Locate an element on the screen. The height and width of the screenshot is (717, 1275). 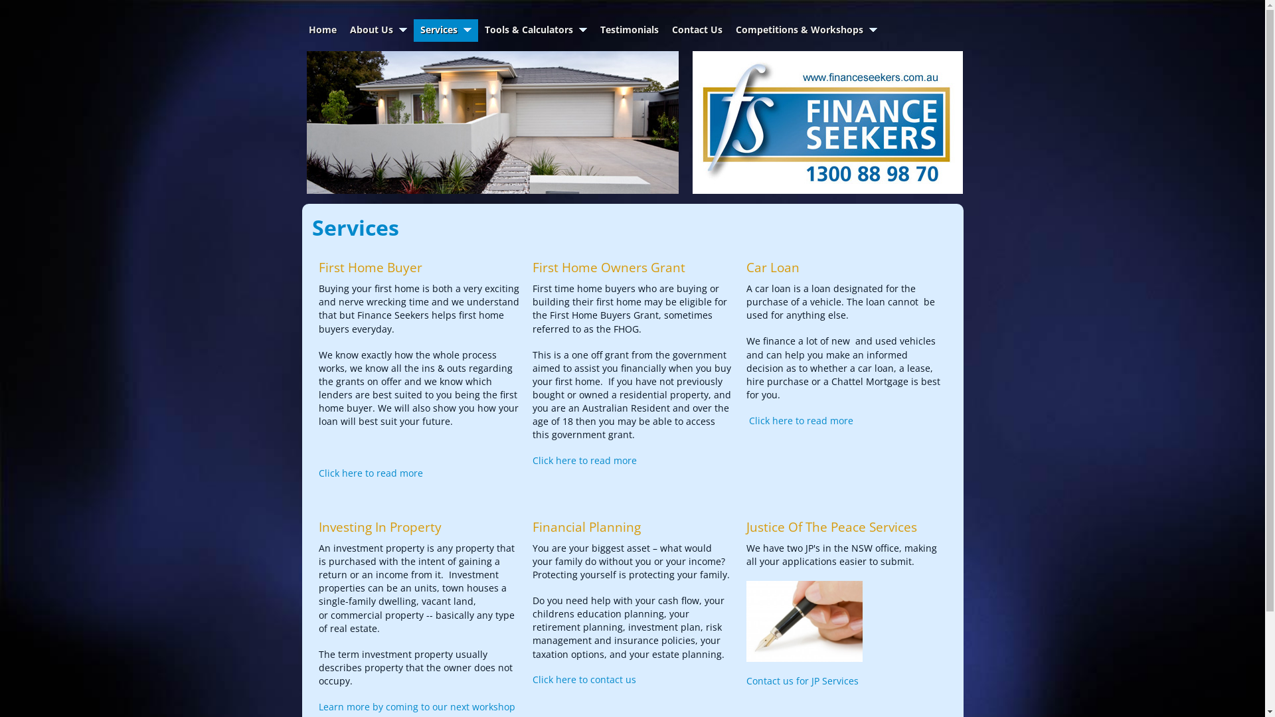
Click here to read more is located at coordinates (801, 420).